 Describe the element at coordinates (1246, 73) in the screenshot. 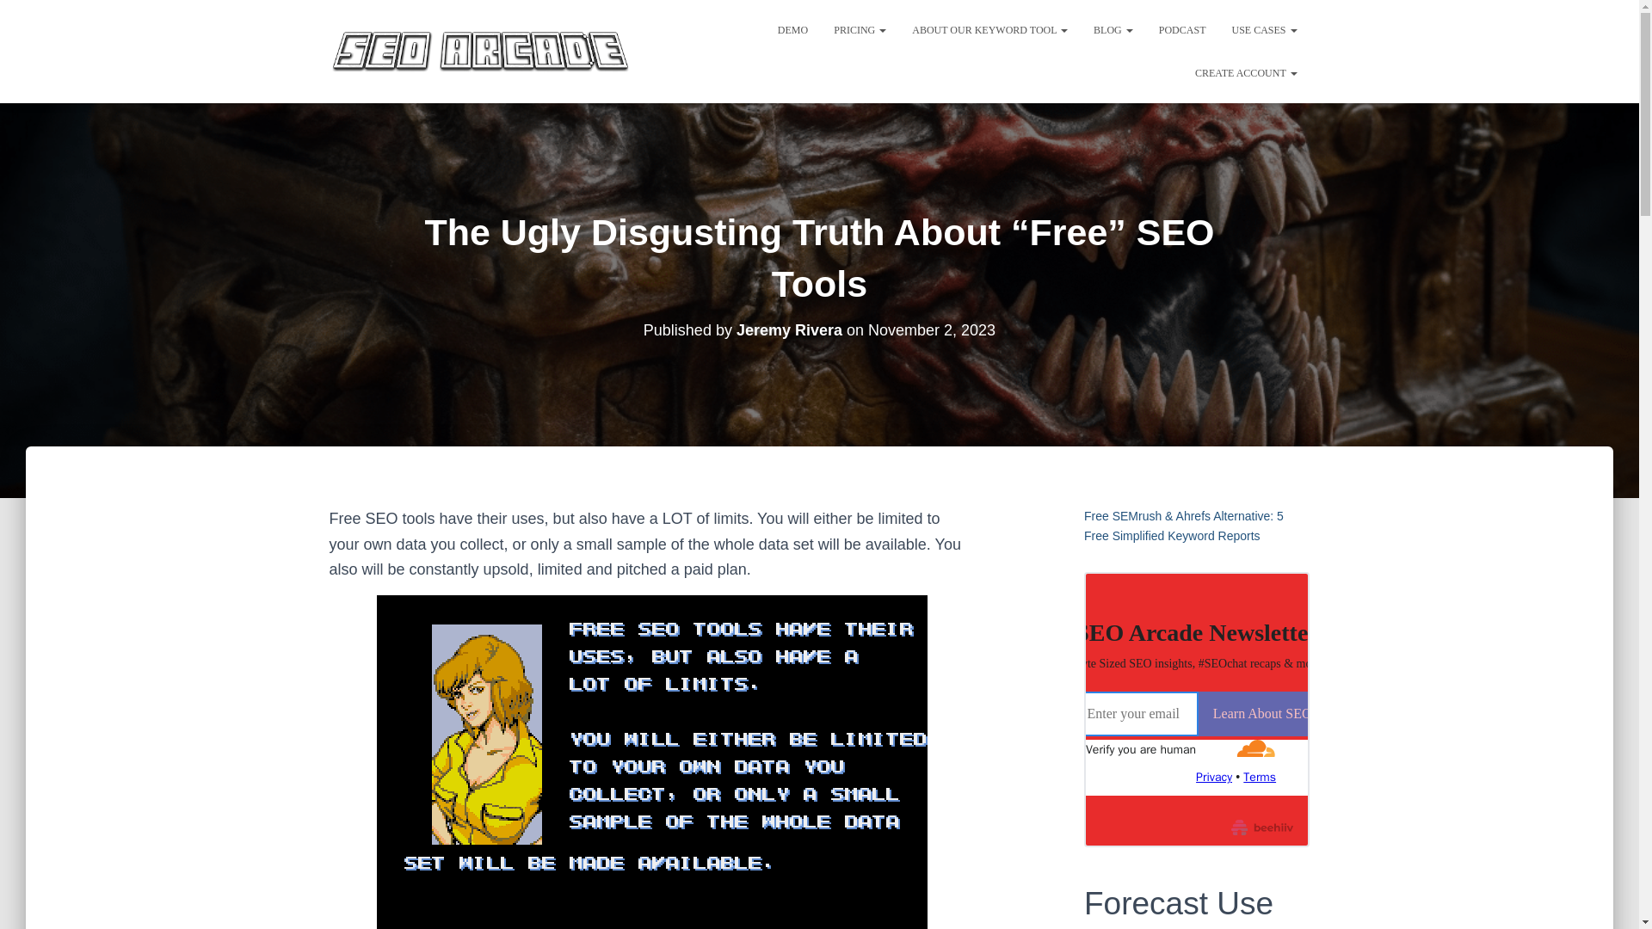

I see `CREATE ACCOUNT` at that location.